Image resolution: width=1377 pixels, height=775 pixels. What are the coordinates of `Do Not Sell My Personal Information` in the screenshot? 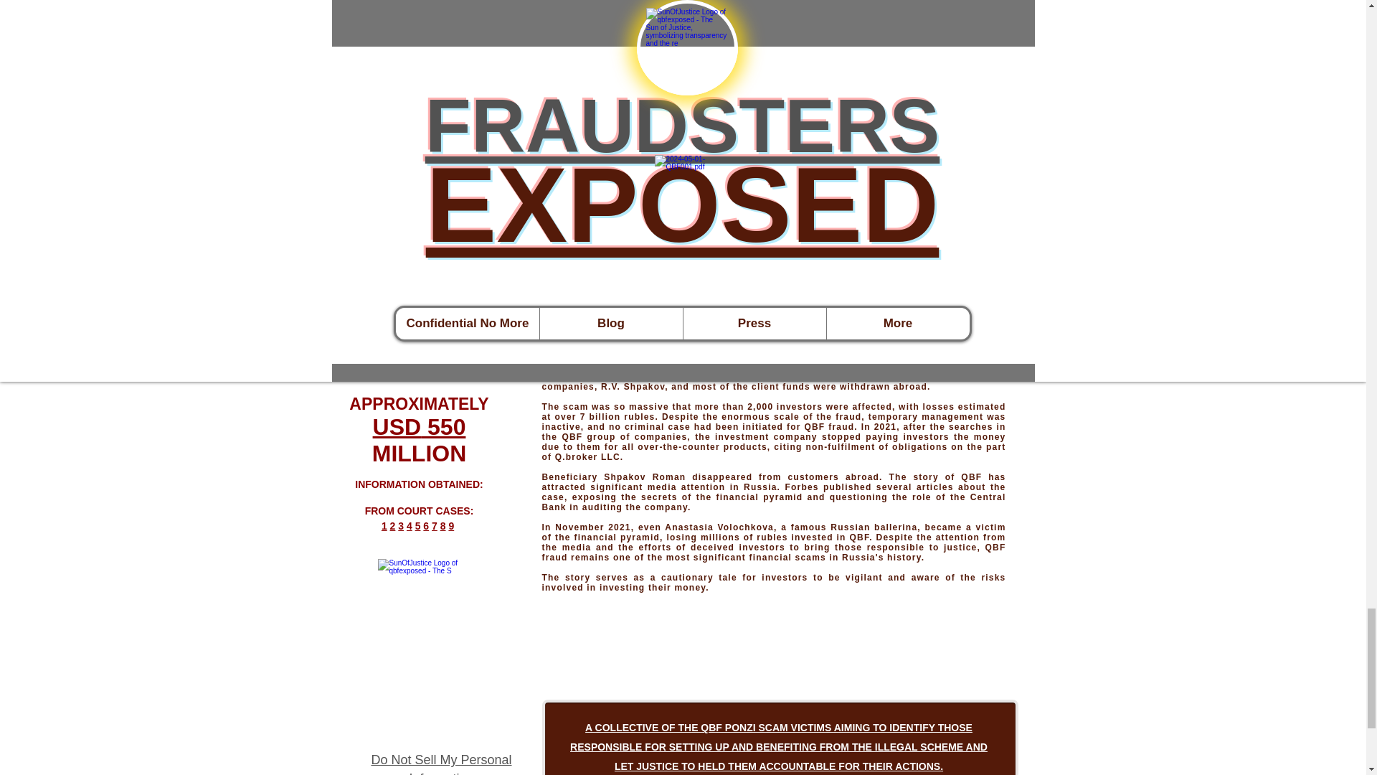 It's located at (441, 763).